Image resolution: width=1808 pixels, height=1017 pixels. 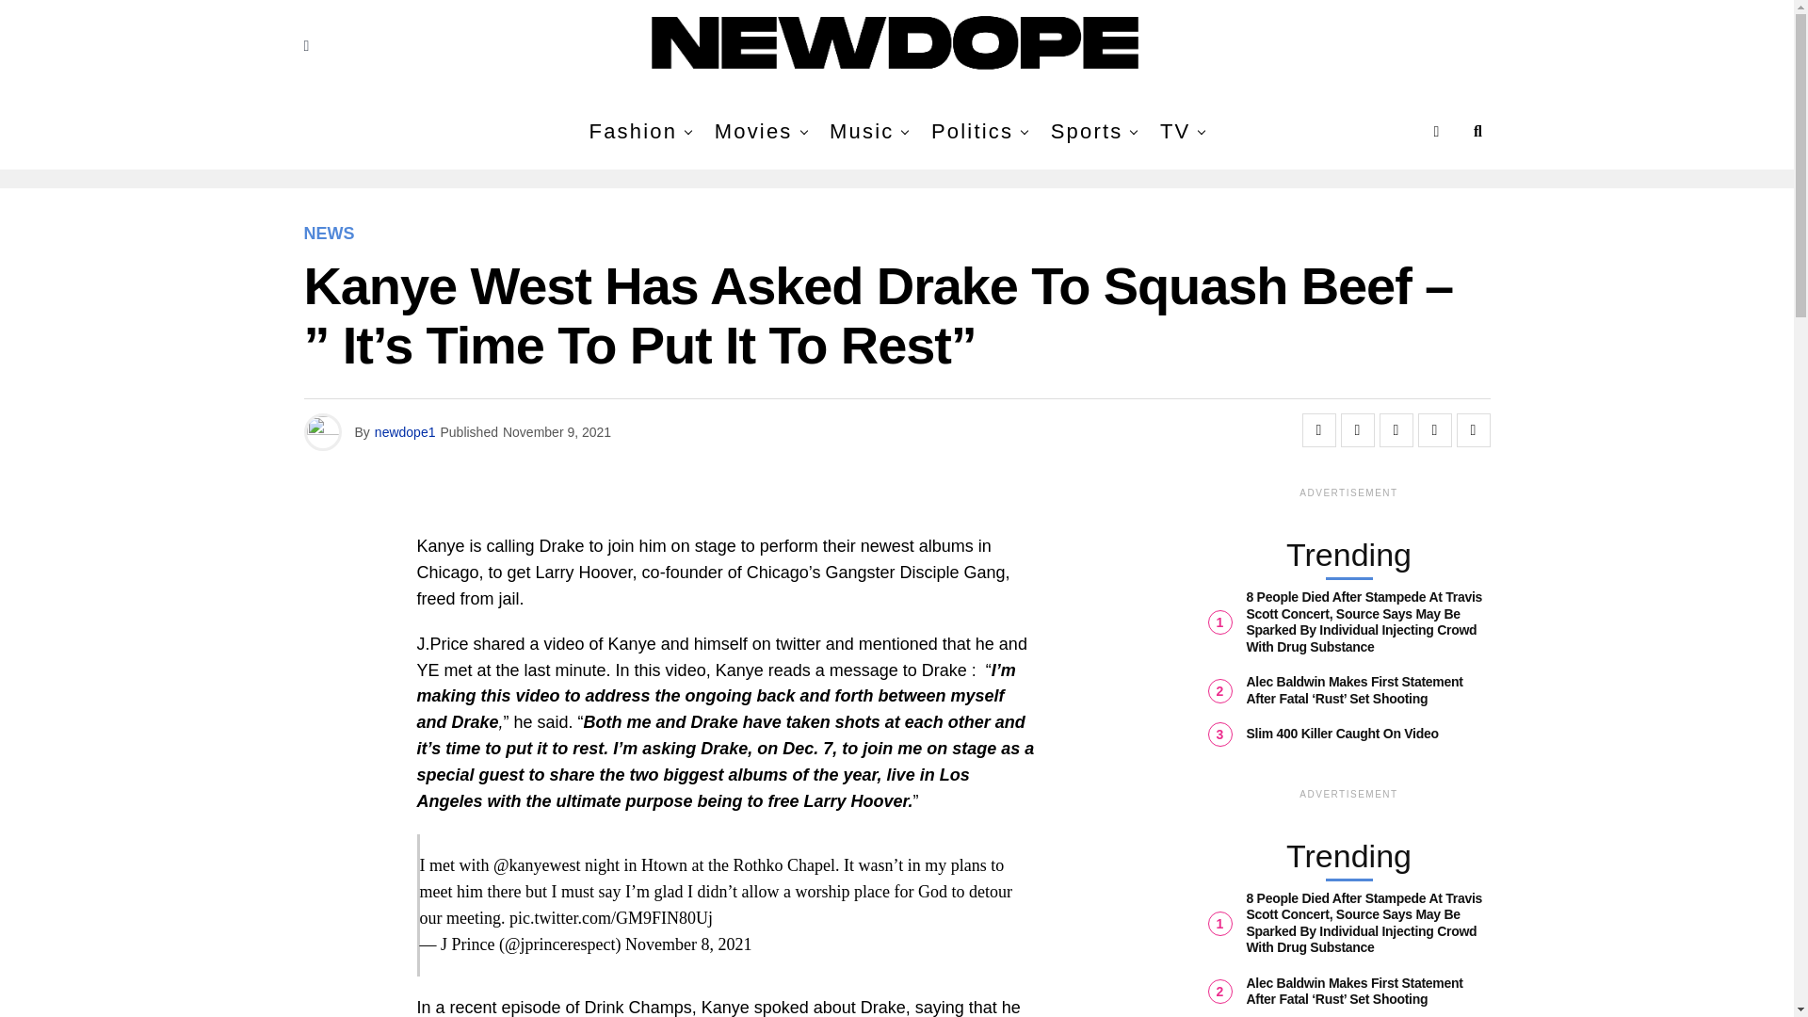 What do you see at coordinates (405, 431) in the screenshot?
I see `Posts by newdope1` at bounding box center [405, 431].